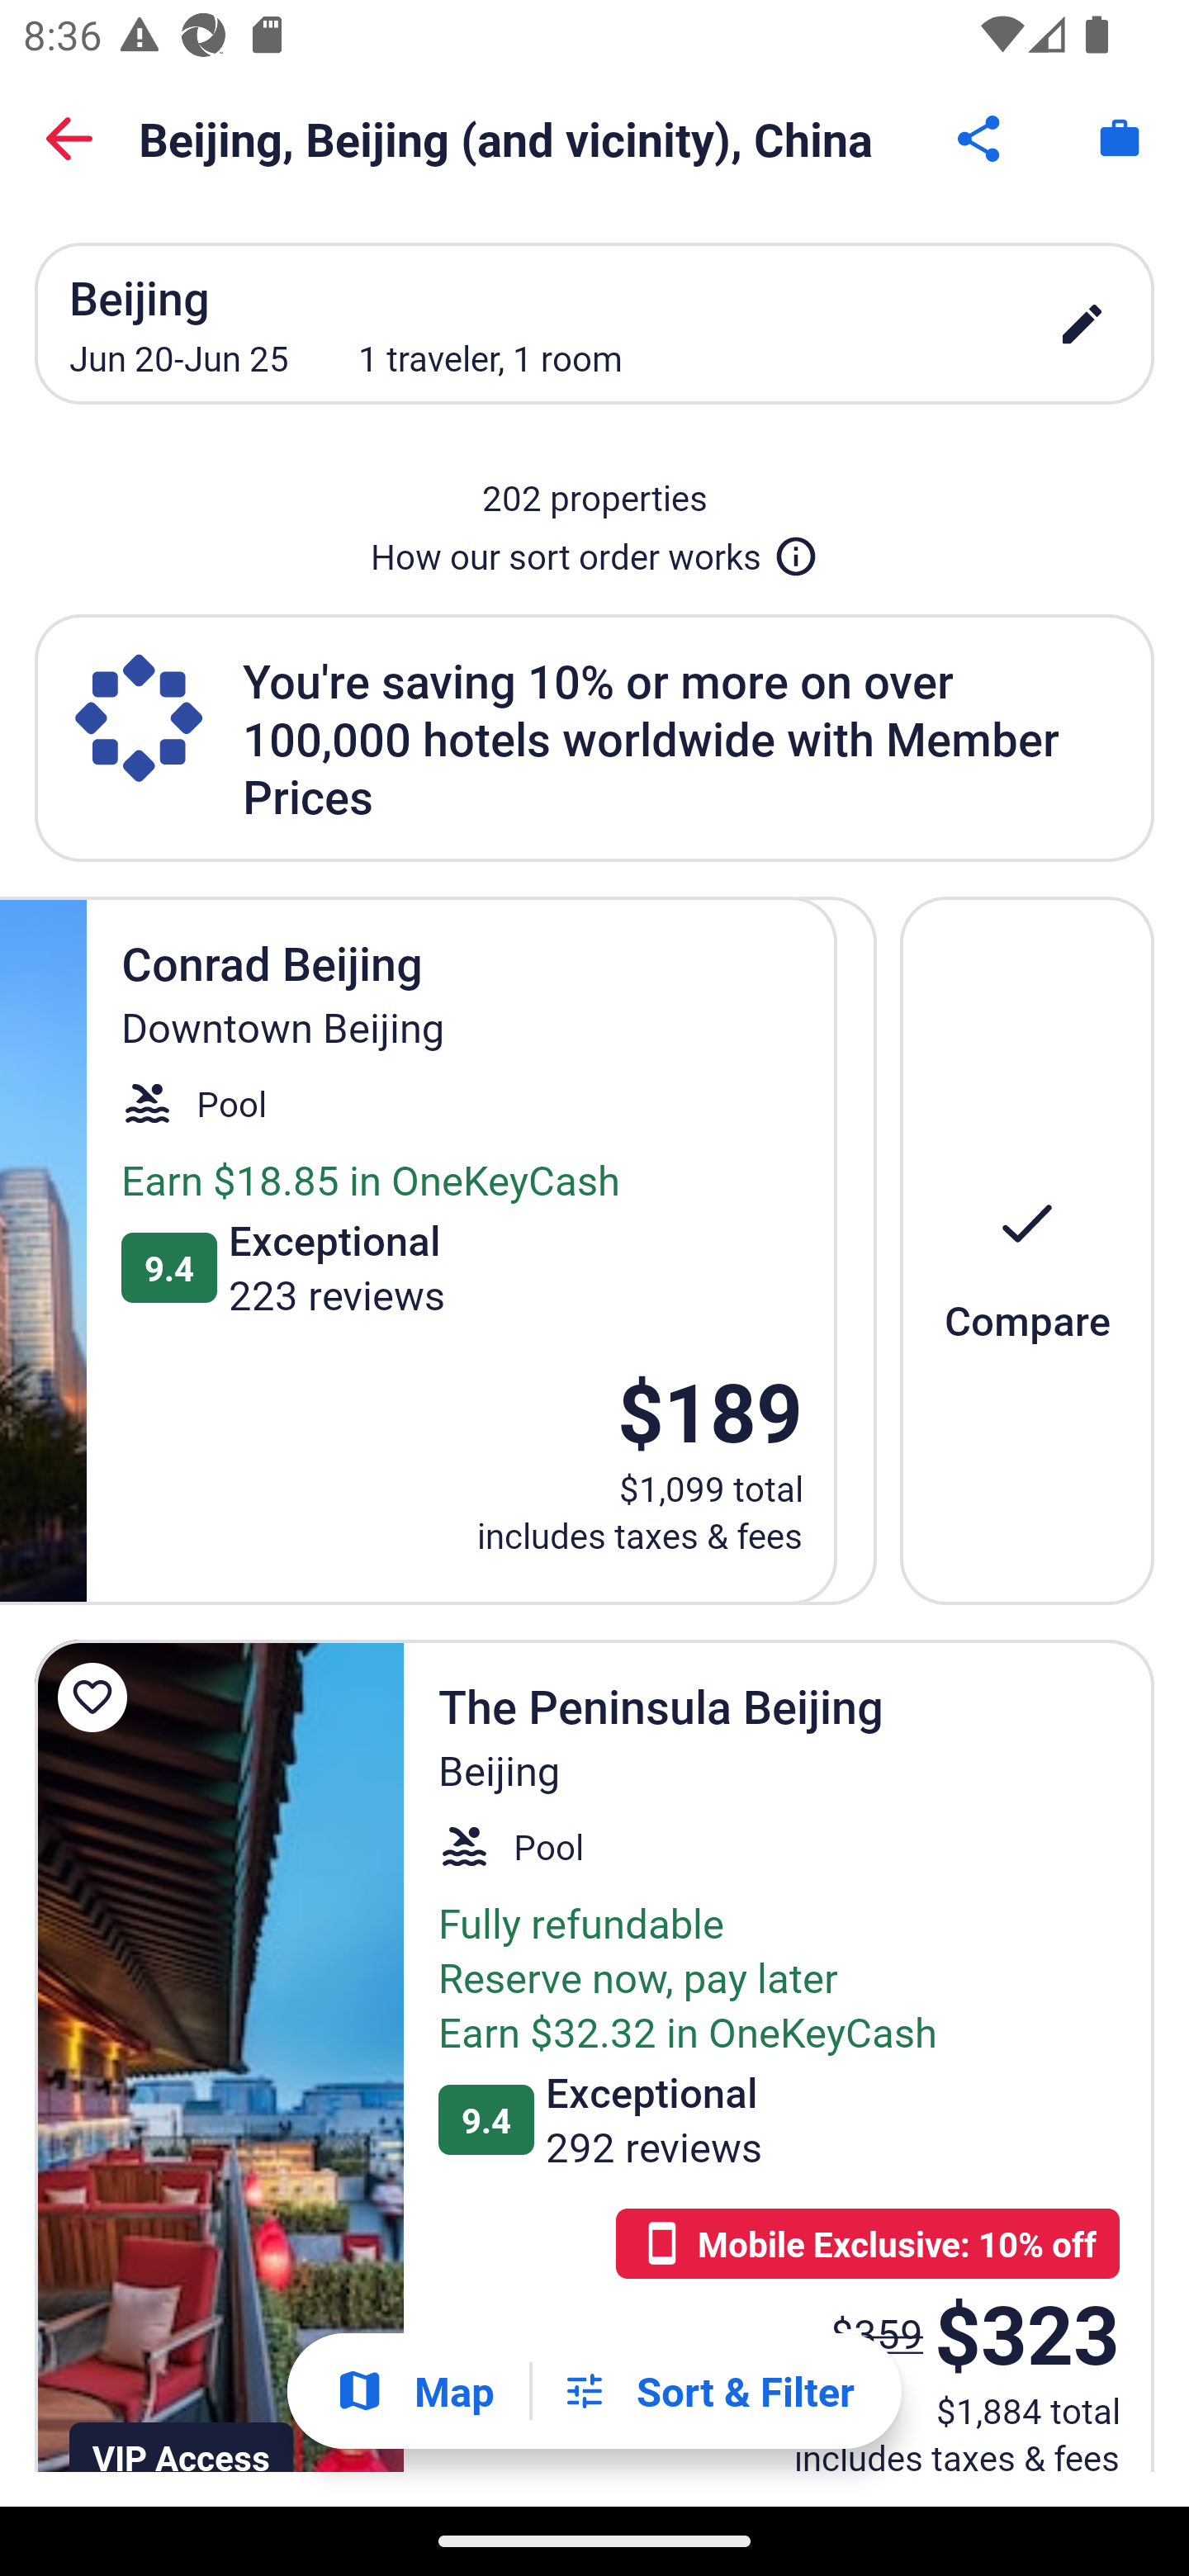 The width and height of the screenshot is (1189, 2576). Describe the element at coordinates (594, 550) in the screenshot. I see `How our sort order works` at that location.